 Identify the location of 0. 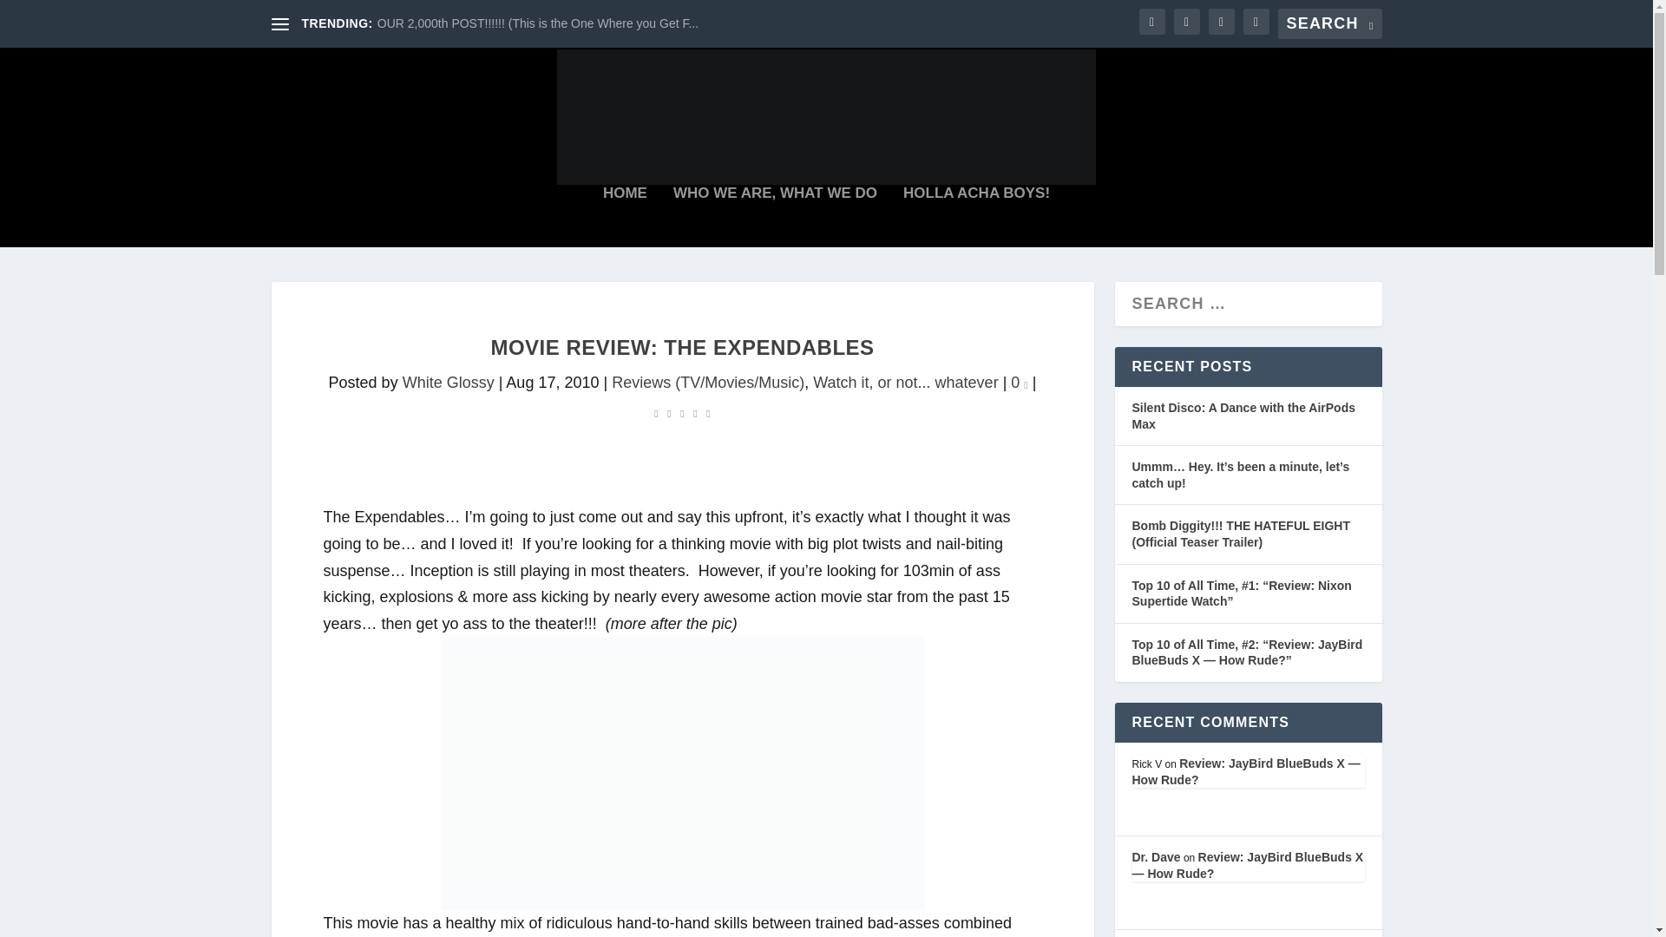
(1019, 382).